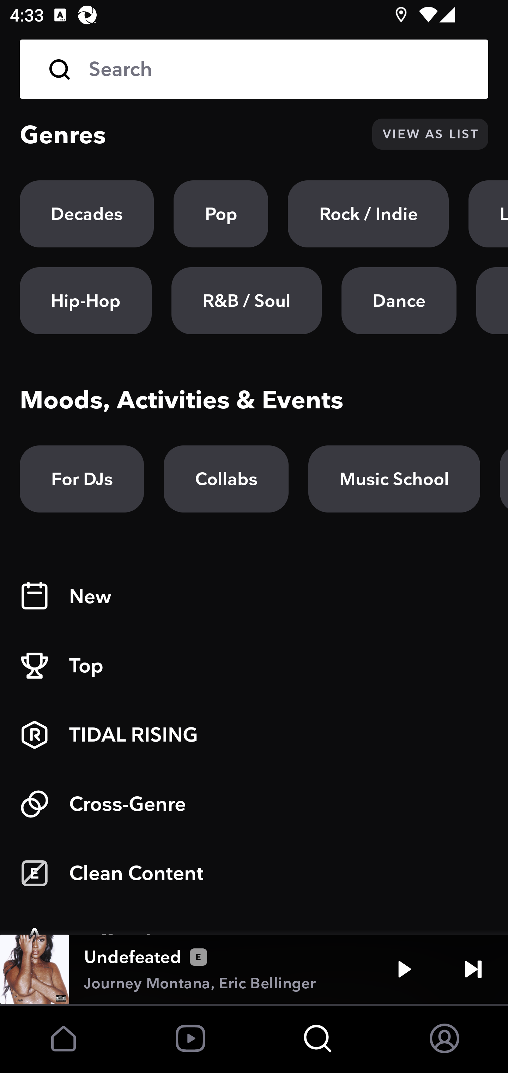 Image resolution: width=508 pixels, height=1073 pixels. I want to click on Undefeated    Journey Montana, Eric Bellinger Play, so click(254, 969).